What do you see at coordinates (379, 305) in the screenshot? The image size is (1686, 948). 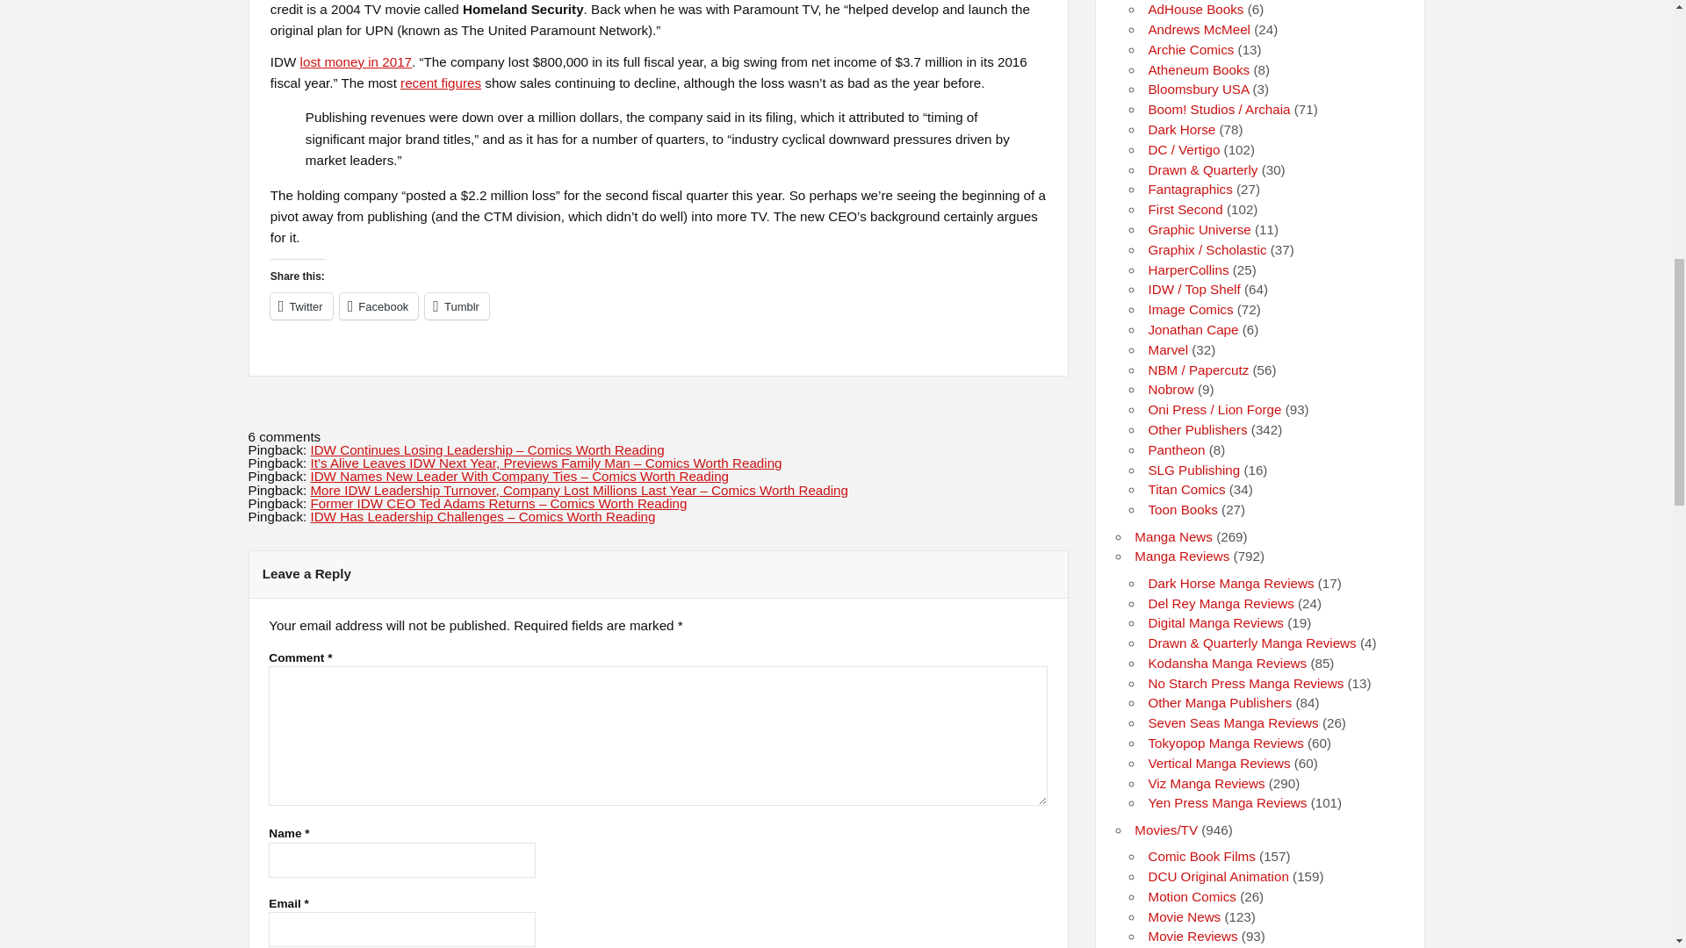 I see `Click to share on Facebook` at bounding box center [379, 305].